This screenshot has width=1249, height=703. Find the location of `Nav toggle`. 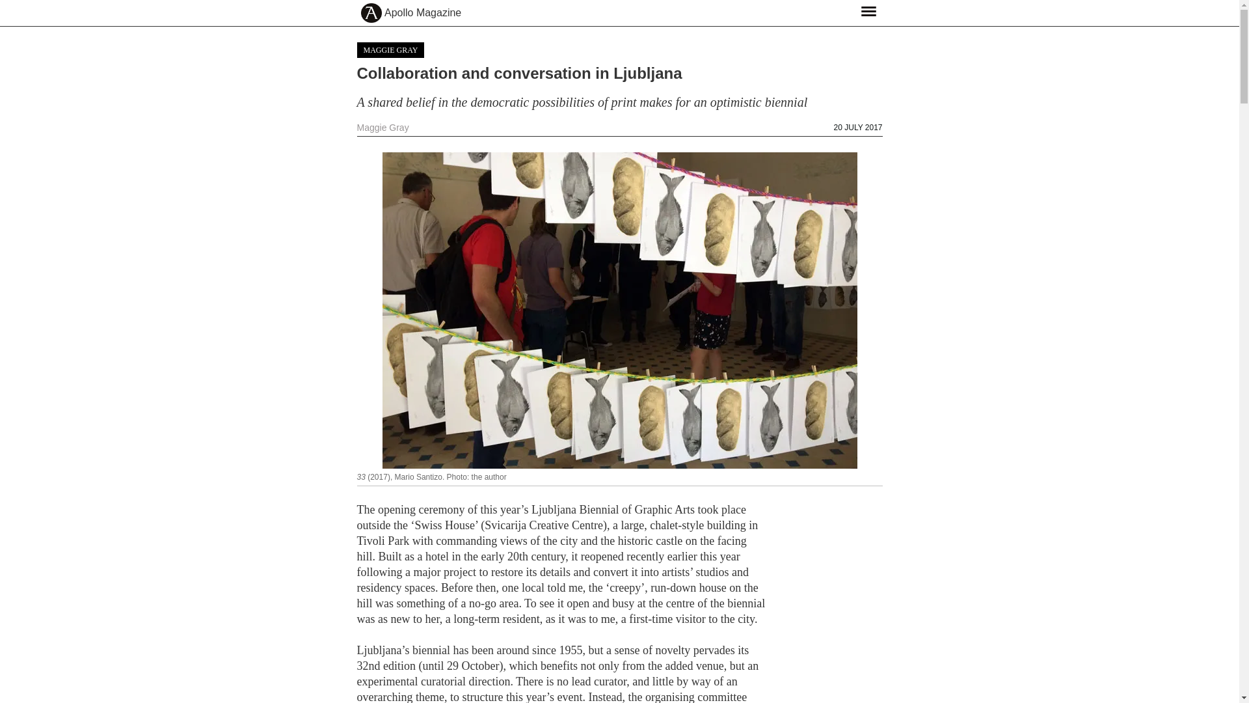

Nav toggle is located at coordinates (868, 10).